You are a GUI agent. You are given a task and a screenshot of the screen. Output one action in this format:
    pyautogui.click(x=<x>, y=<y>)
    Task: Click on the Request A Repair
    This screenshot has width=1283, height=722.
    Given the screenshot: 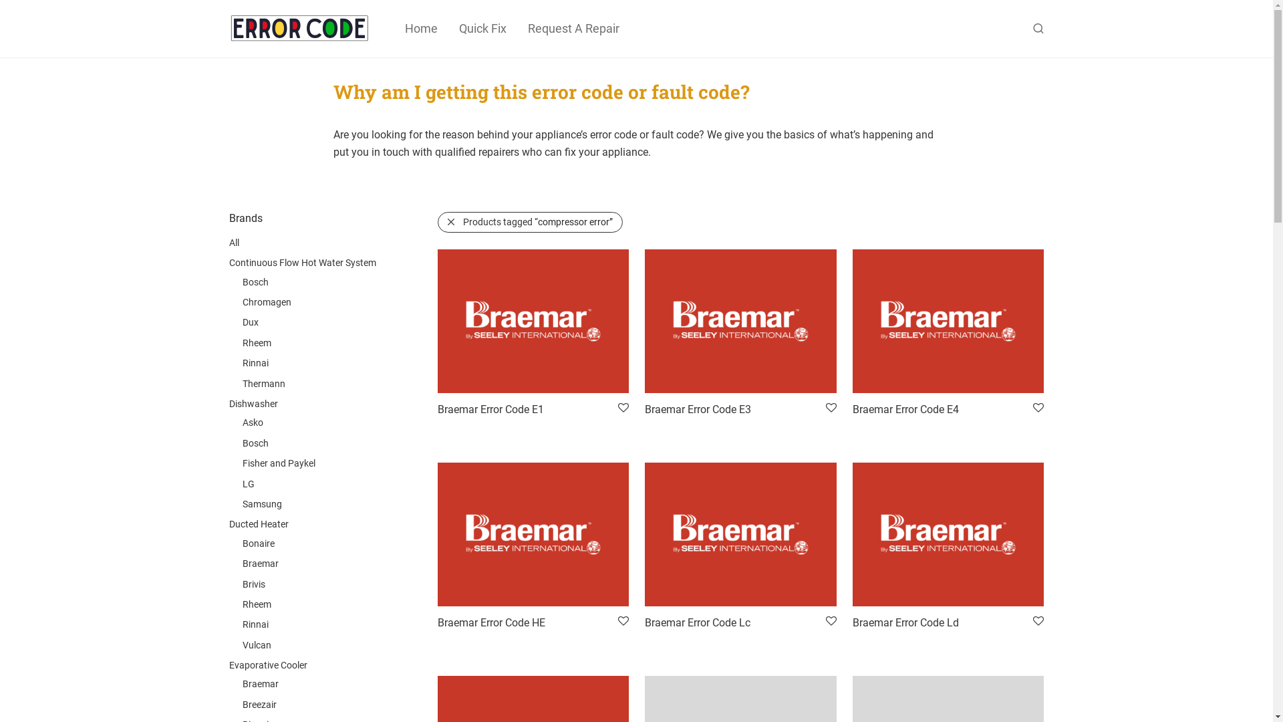 What is the action you would take?
    pyautogui.click(x=573, y=29)
    